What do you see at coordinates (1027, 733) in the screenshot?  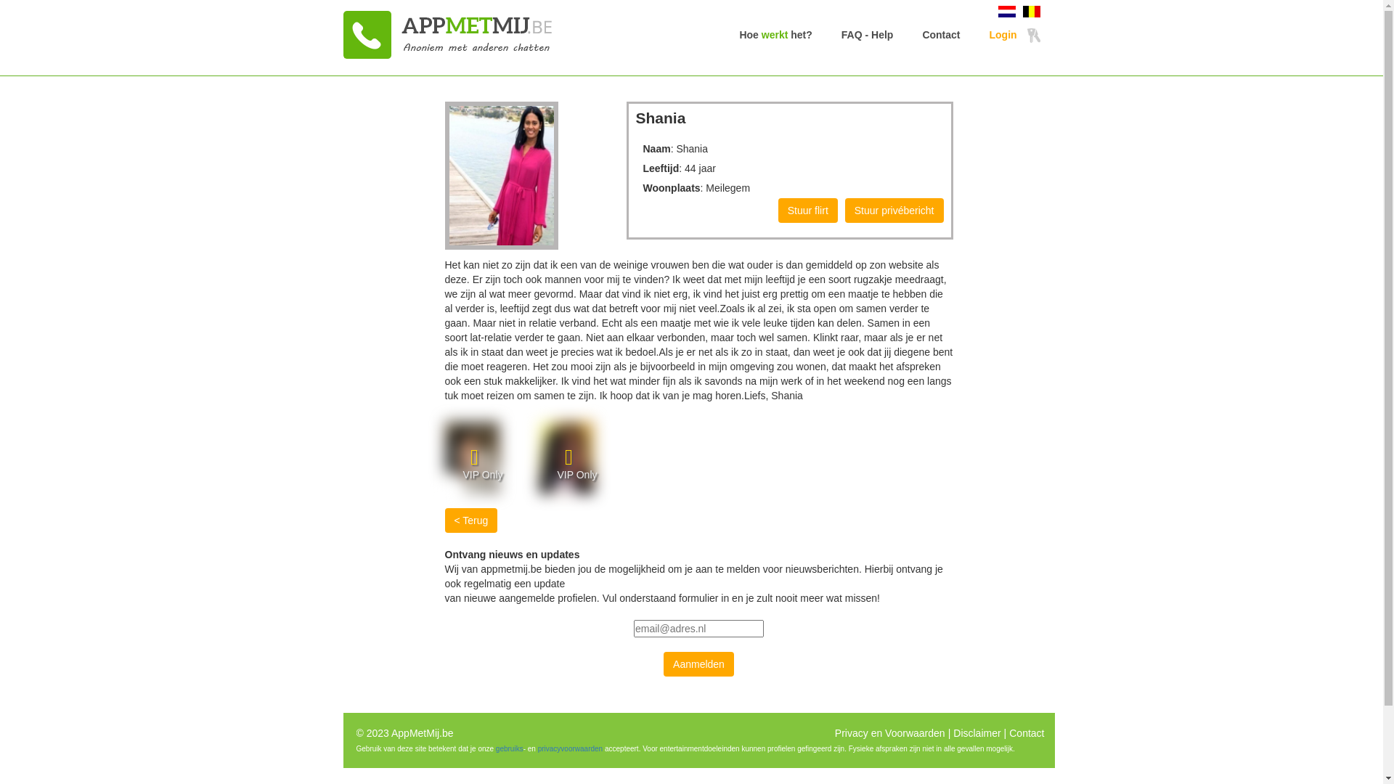 I see `Contact` at bounding box center [1027, 733].